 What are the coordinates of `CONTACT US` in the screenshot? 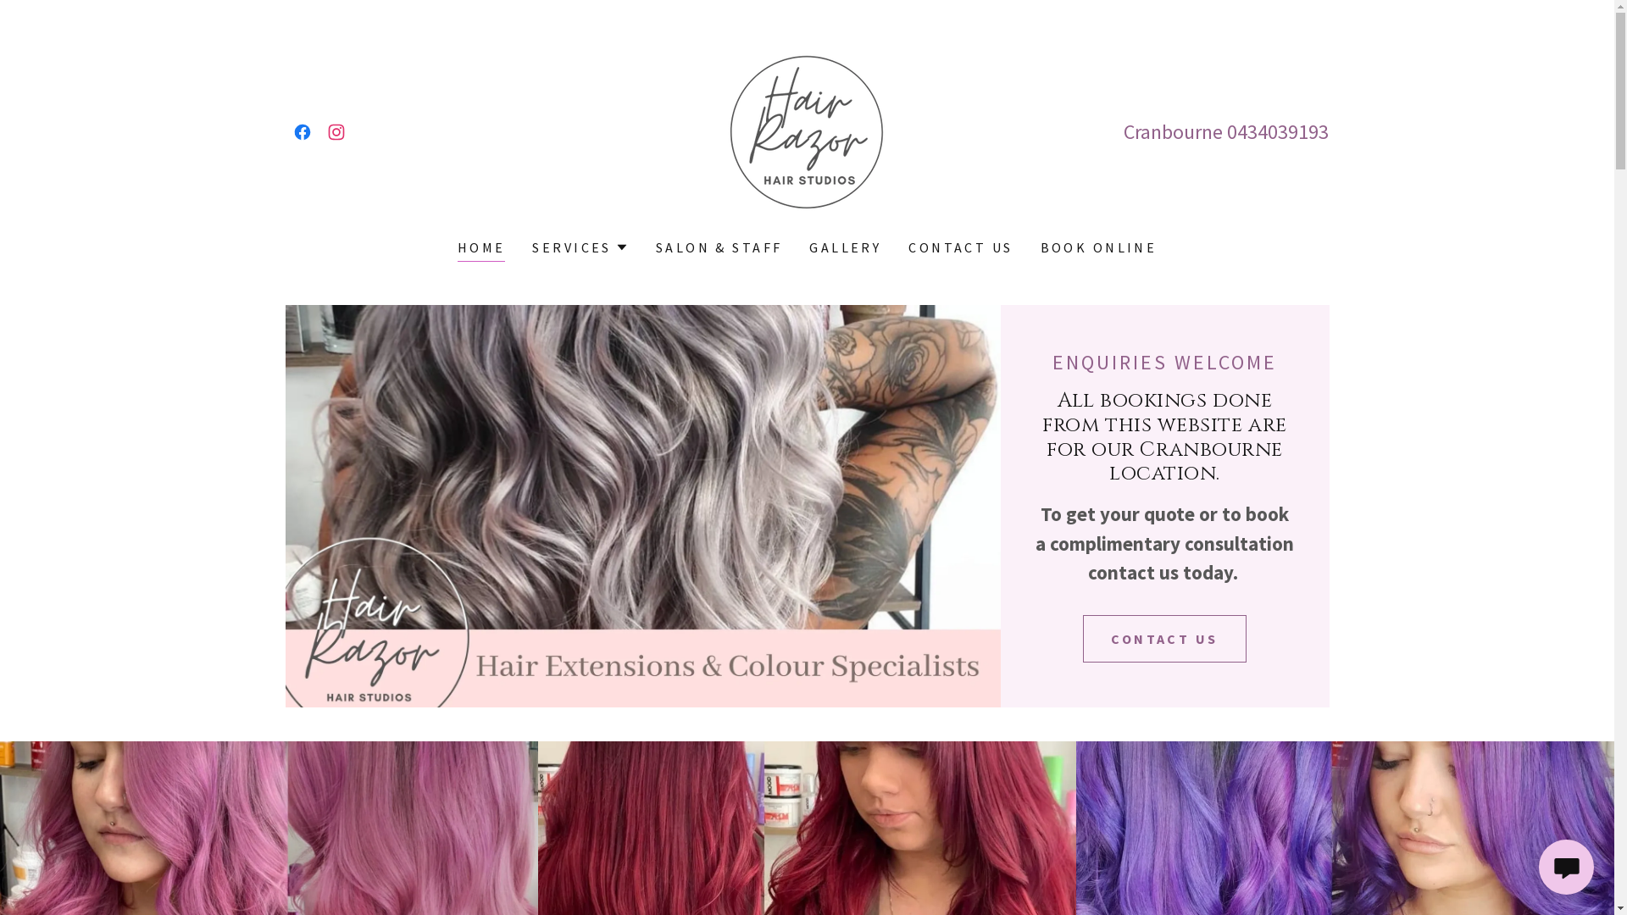 It's located at (1164, 639).